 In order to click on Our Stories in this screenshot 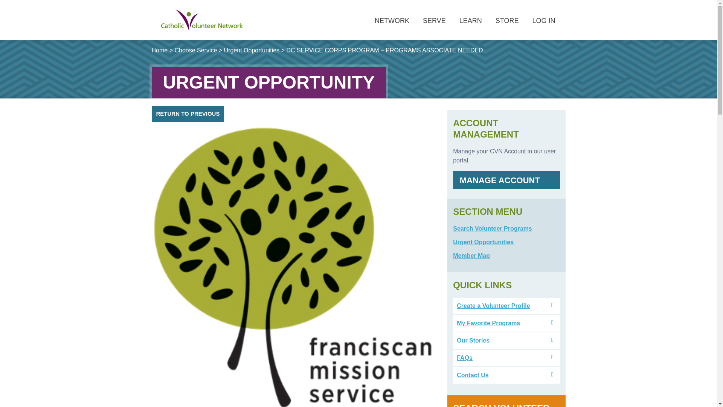, I will do `click(473, 340)`.